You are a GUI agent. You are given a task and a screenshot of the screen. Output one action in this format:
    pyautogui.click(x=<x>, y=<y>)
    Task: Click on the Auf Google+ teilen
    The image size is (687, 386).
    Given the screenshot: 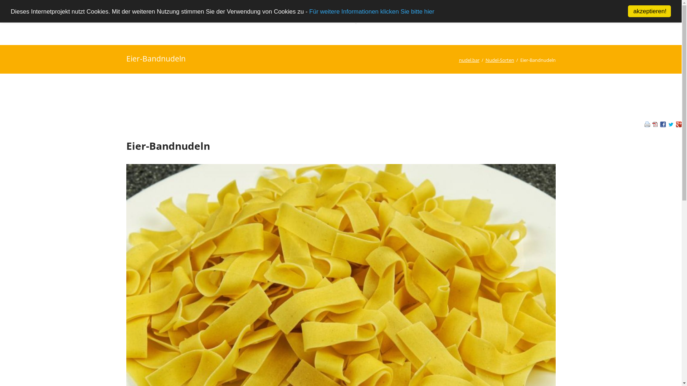 What is the action you would take?
    pyautogui.click(x=679, y=125)
    